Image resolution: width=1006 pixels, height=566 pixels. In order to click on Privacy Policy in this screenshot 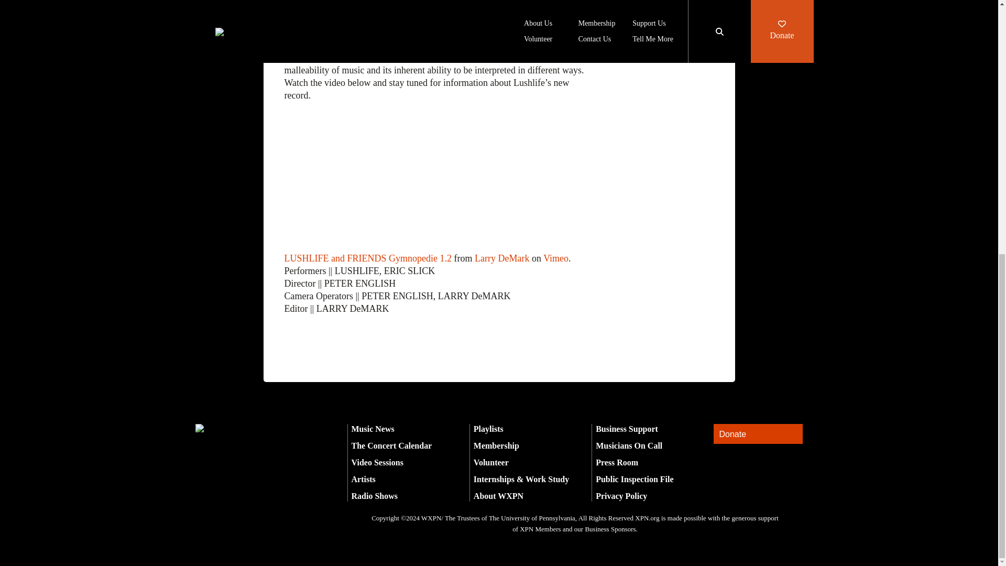, I will do `click(621, 496)`.